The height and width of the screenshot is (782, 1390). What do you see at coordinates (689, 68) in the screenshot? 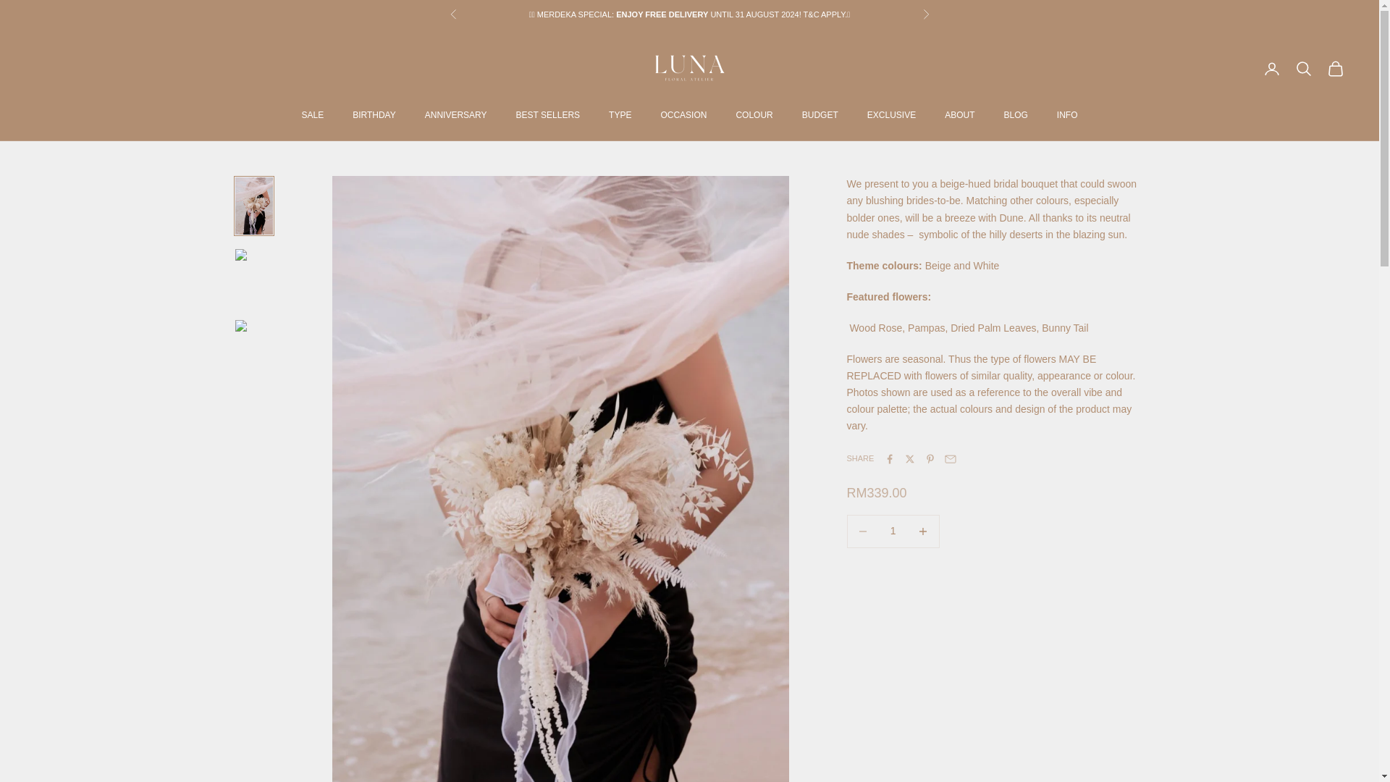
I see `Luna Floral Atelier` at bounding box center [689, 68].